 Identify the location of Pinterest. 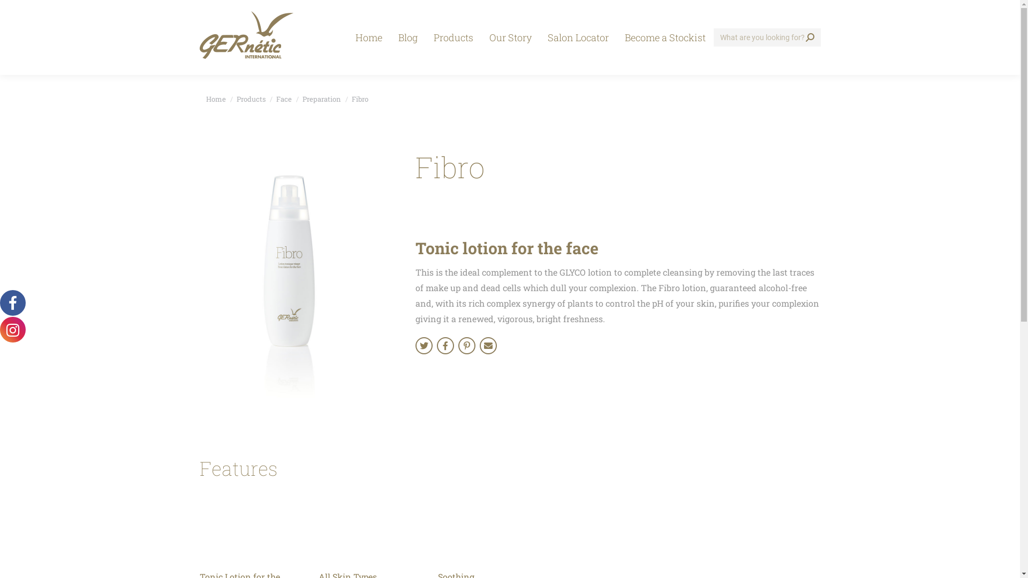
(467, 346).